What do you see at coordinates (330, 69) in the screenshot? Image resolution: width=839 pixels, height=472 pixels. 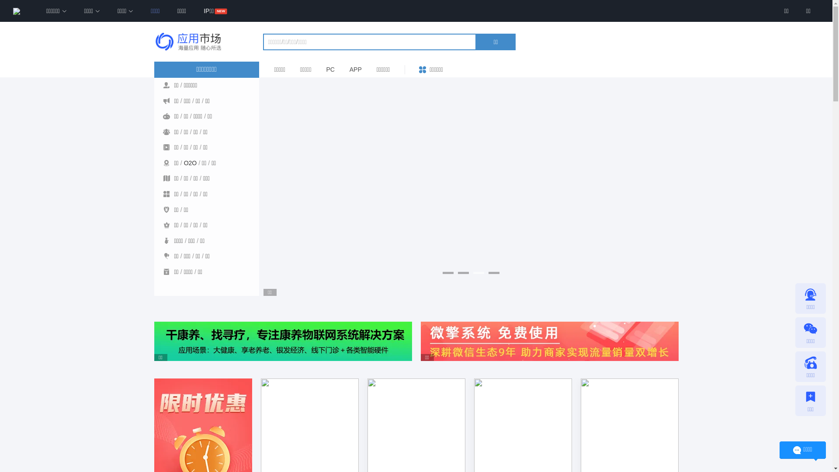 I see `PC` at bounding box center [330, 69].